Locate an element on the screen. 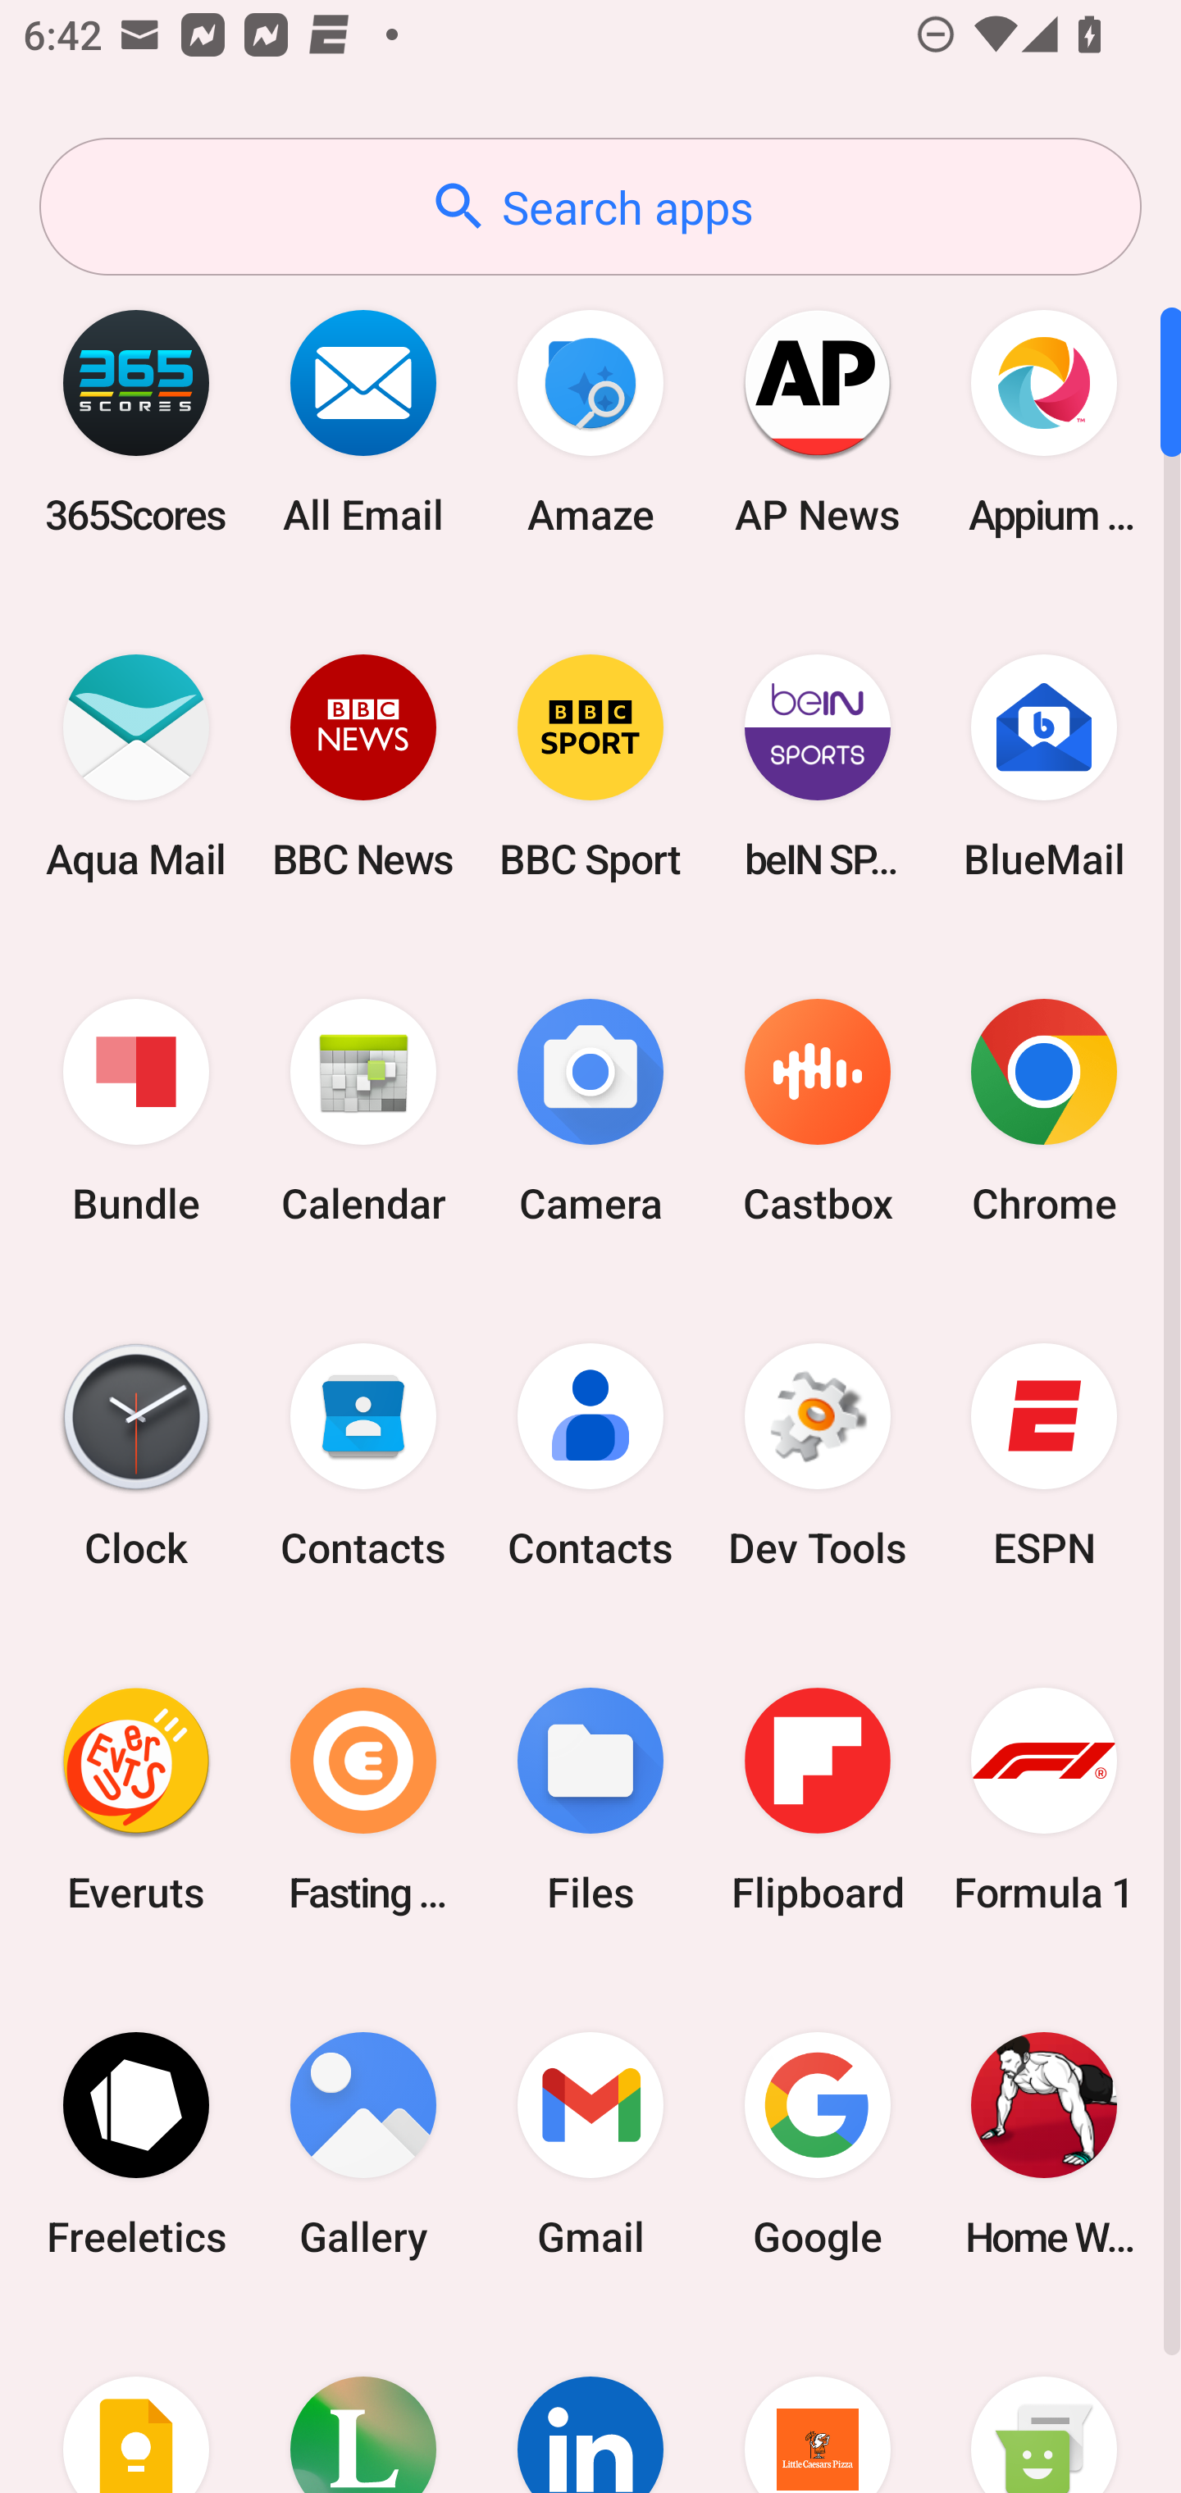 This screenshot has width=1181, height=2493. Contacts is located at coordinates (590, 1456).